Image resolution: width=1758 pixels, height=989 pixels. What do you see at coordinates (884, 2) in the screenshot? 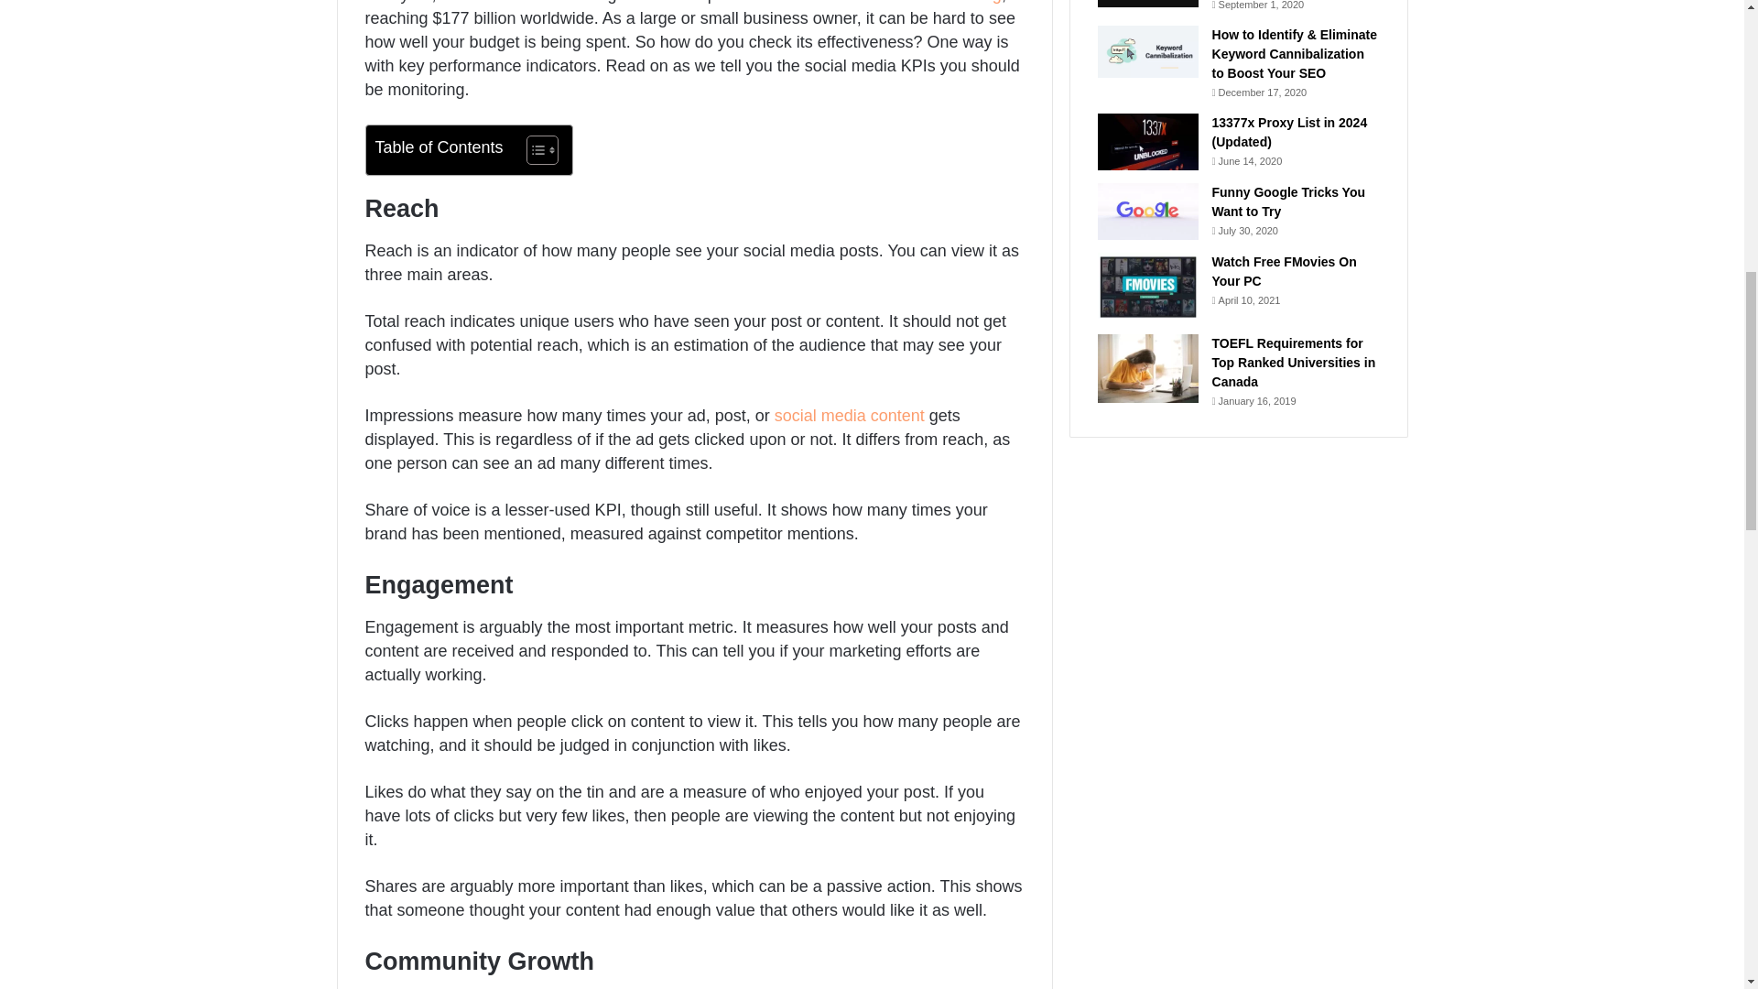
I see `revenue of television advertising` at bounding box center [884, 2].